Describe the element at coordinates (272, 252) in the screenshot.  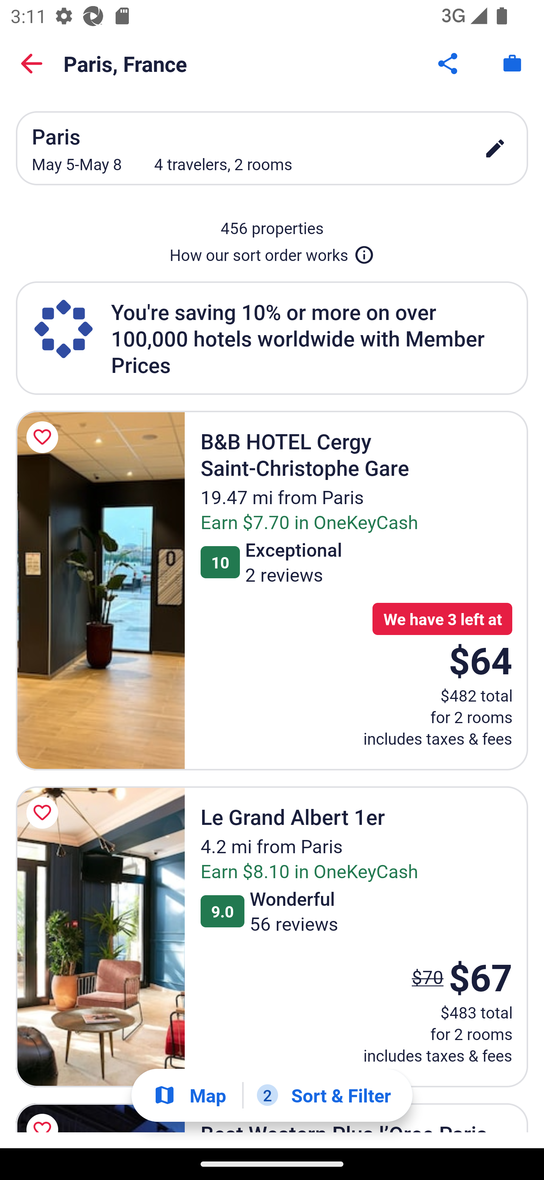
I see `How our sort order works` at that location.